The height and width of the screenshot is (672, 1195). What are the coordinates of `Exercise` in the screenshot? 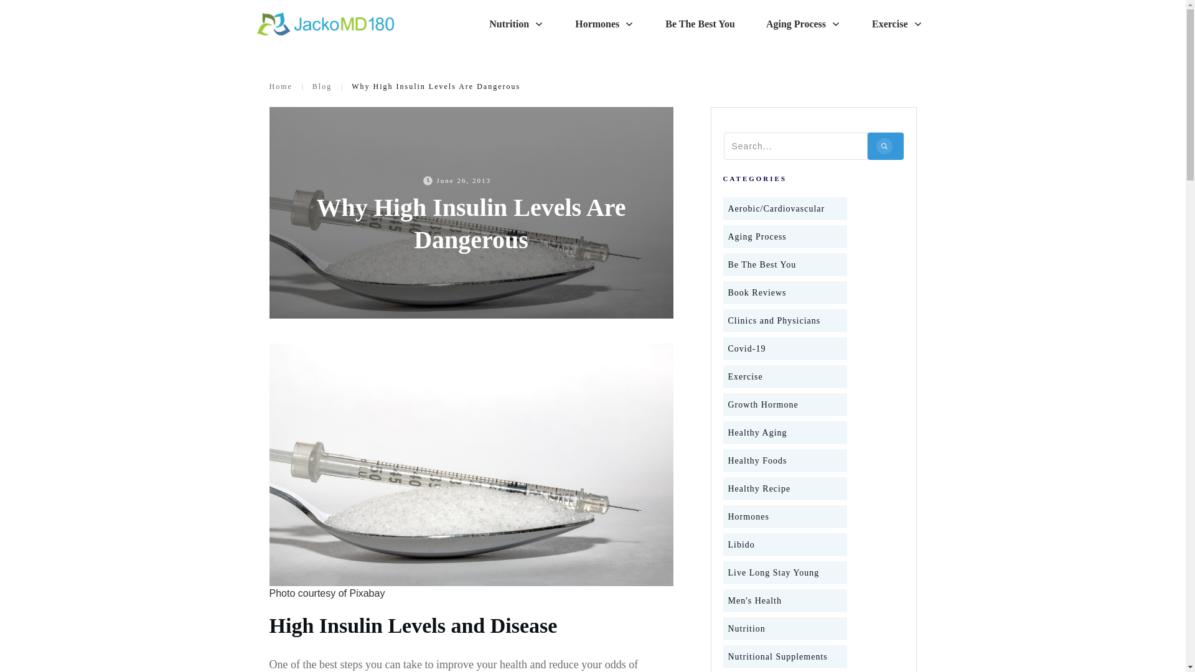 It's located at (897, 24).